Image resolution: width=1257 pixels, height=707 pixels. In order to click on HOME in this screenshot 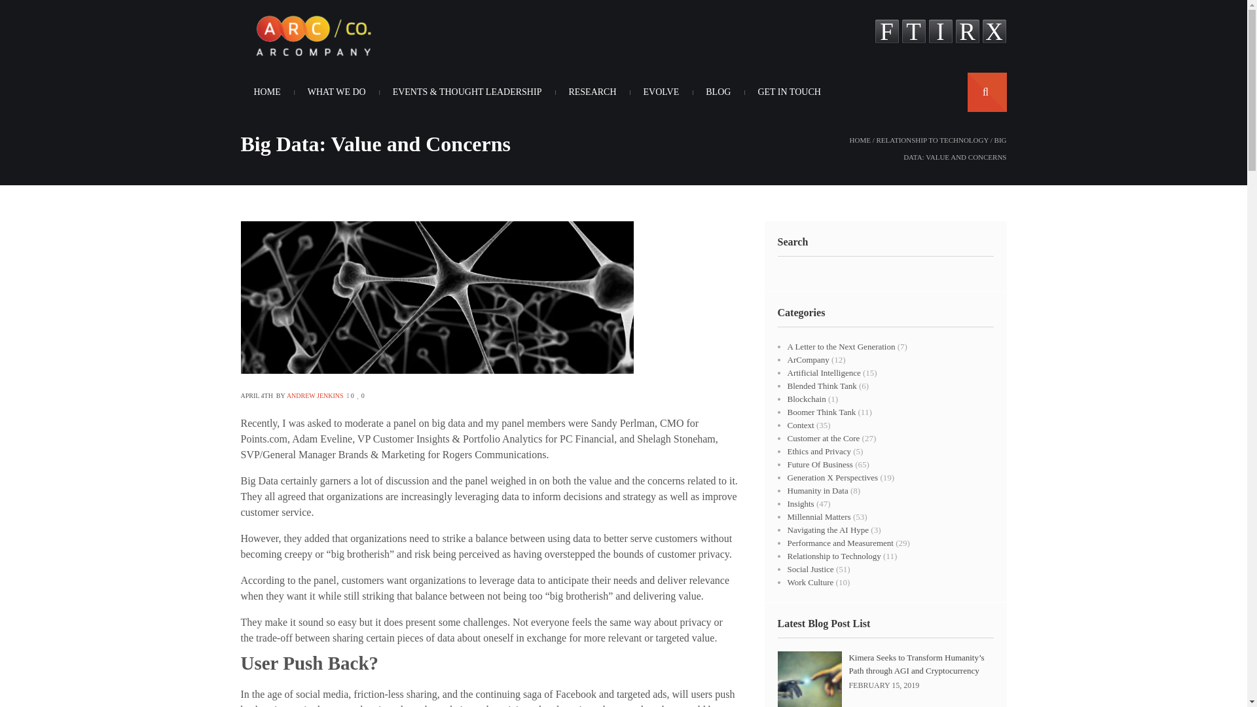, I will do `click(860, 140)`.